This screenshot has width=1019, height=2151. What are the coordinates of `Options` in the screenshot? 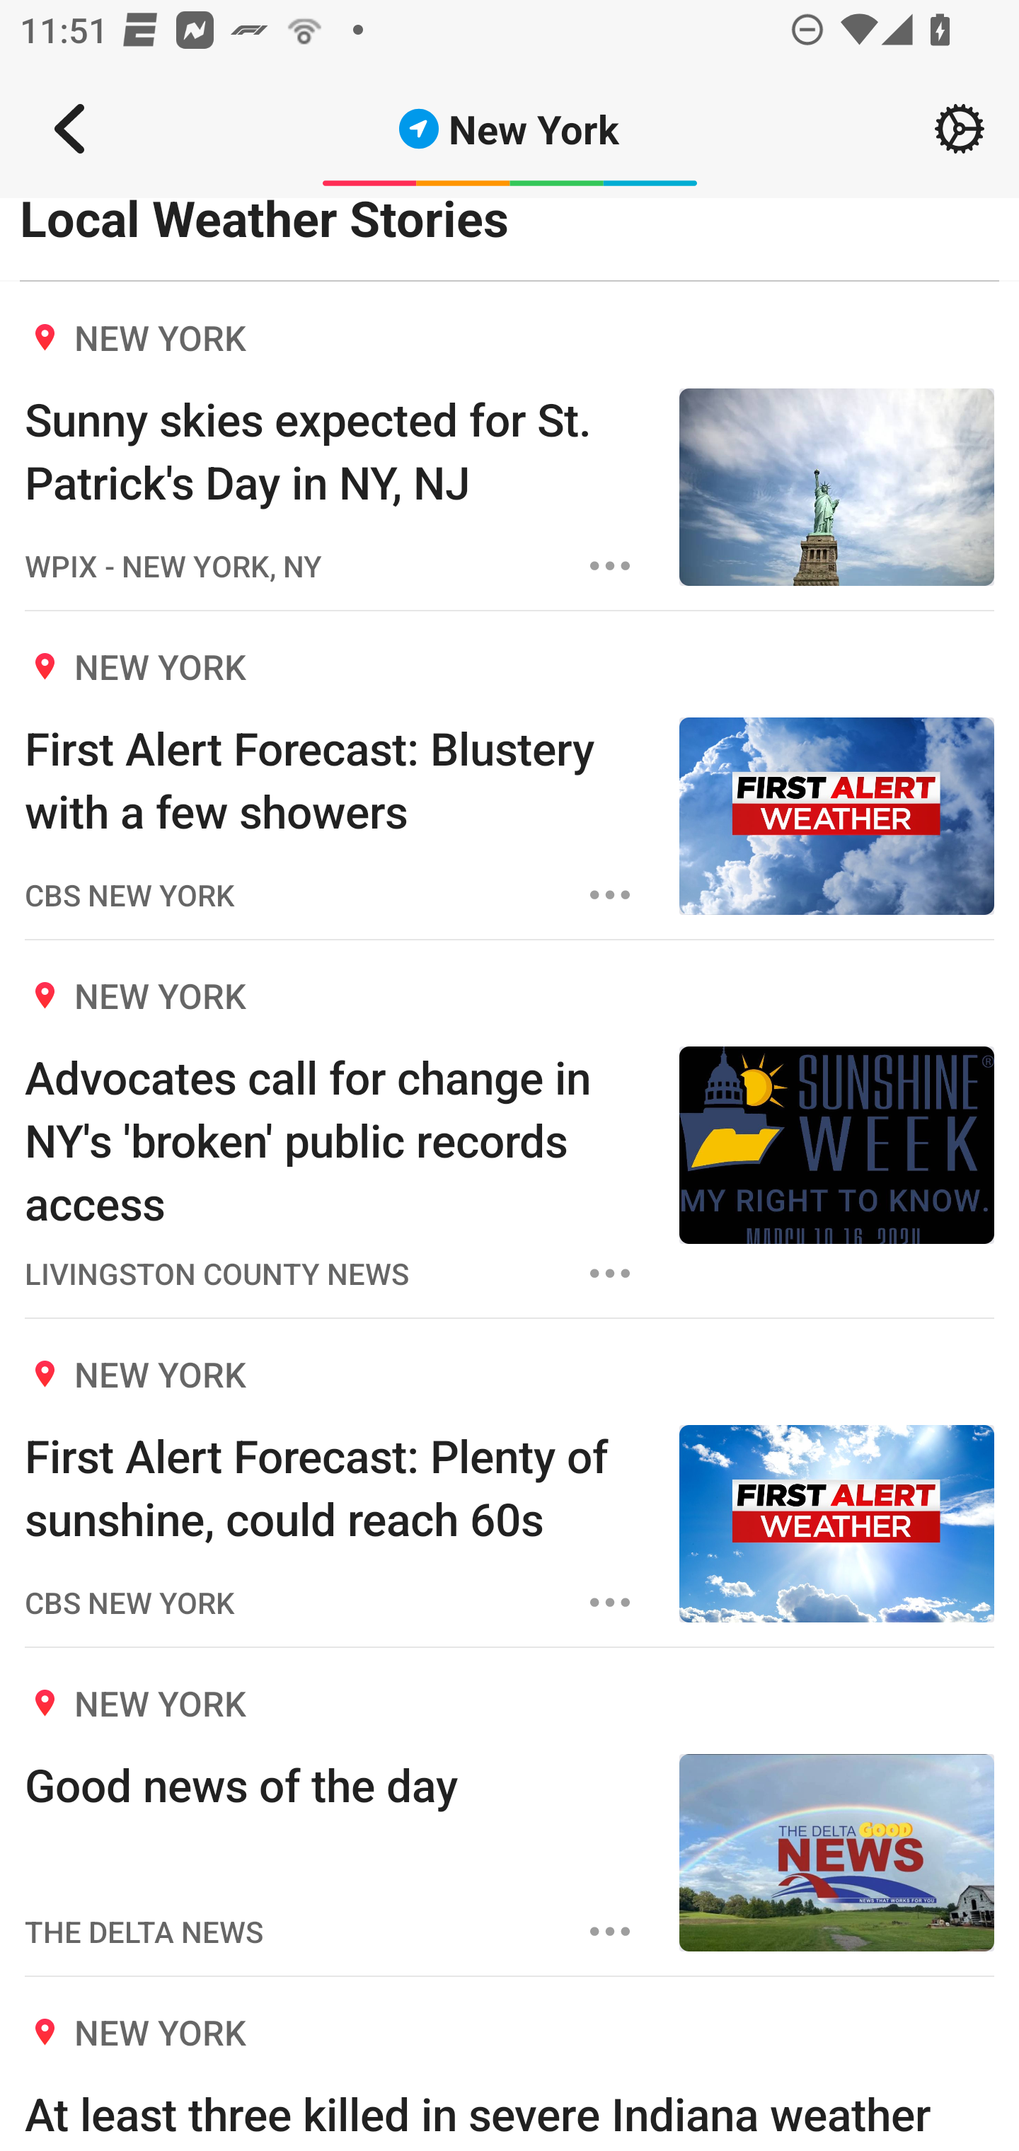 It's located at (610, 894).